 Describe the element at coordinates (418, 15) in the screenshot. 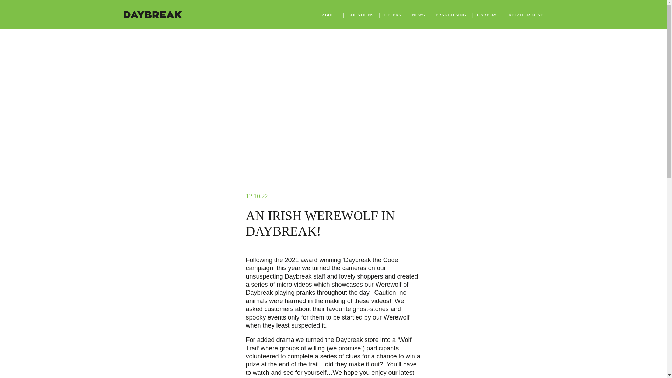

I see `NEWS` at that location.